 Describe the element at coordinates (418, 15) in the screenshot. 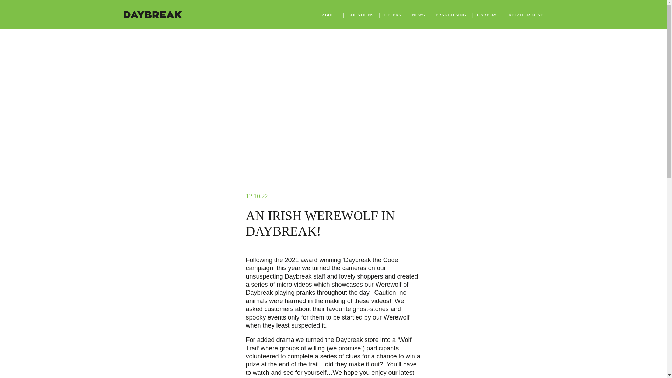

I see `NEWS` at that location.